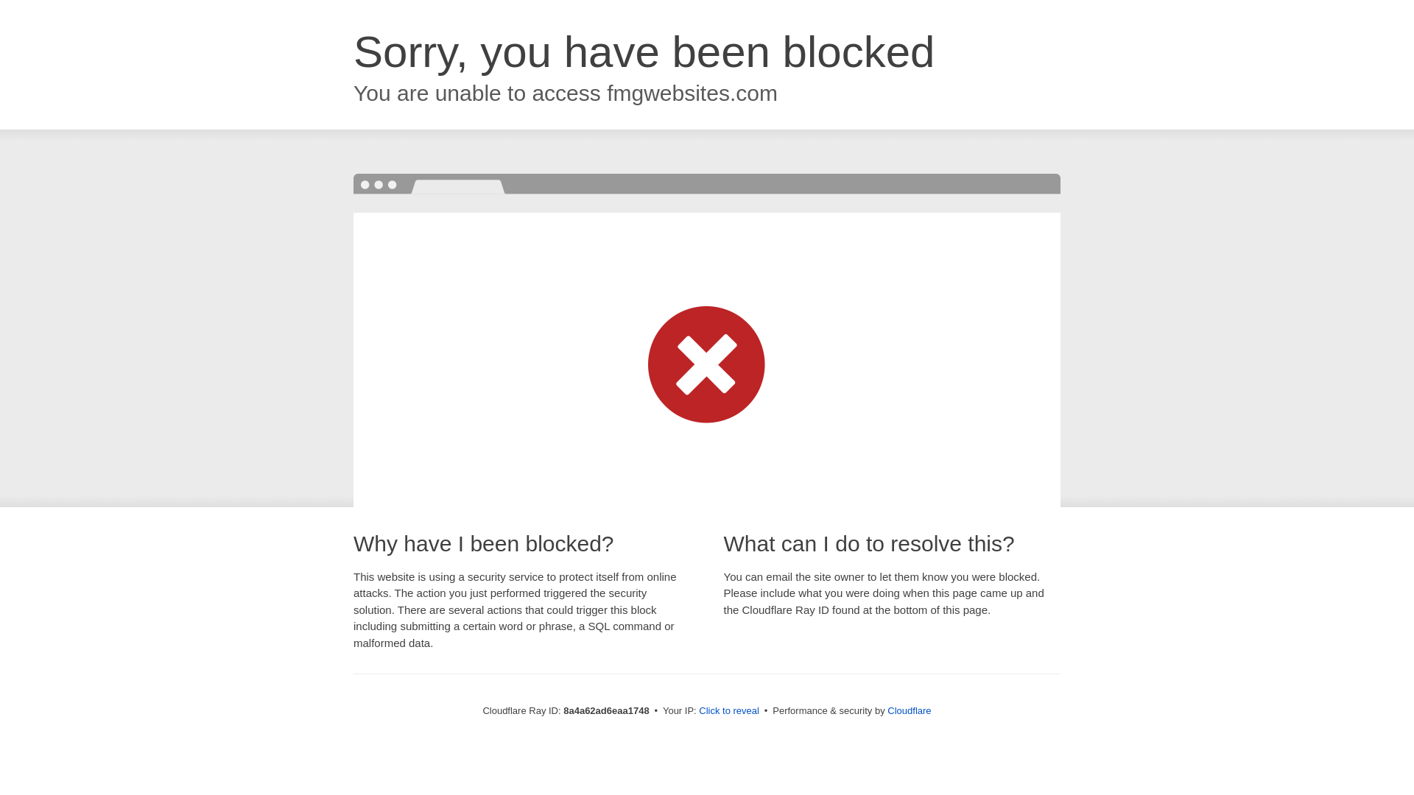  Describe the element at coordinates (729, 711) in the screenshot. I see `Click to reveal` at that location.